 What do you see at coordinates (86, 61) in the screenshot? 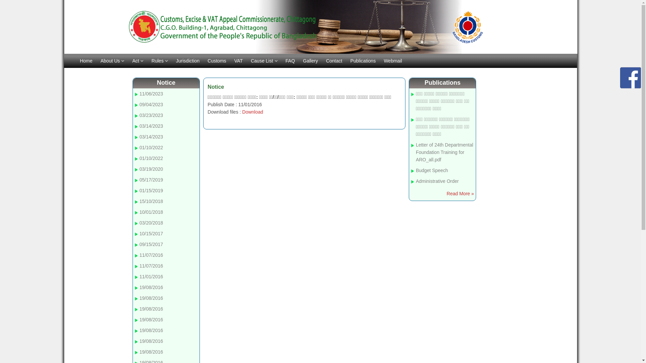
I see `Home` at bounding box center [86, 61].